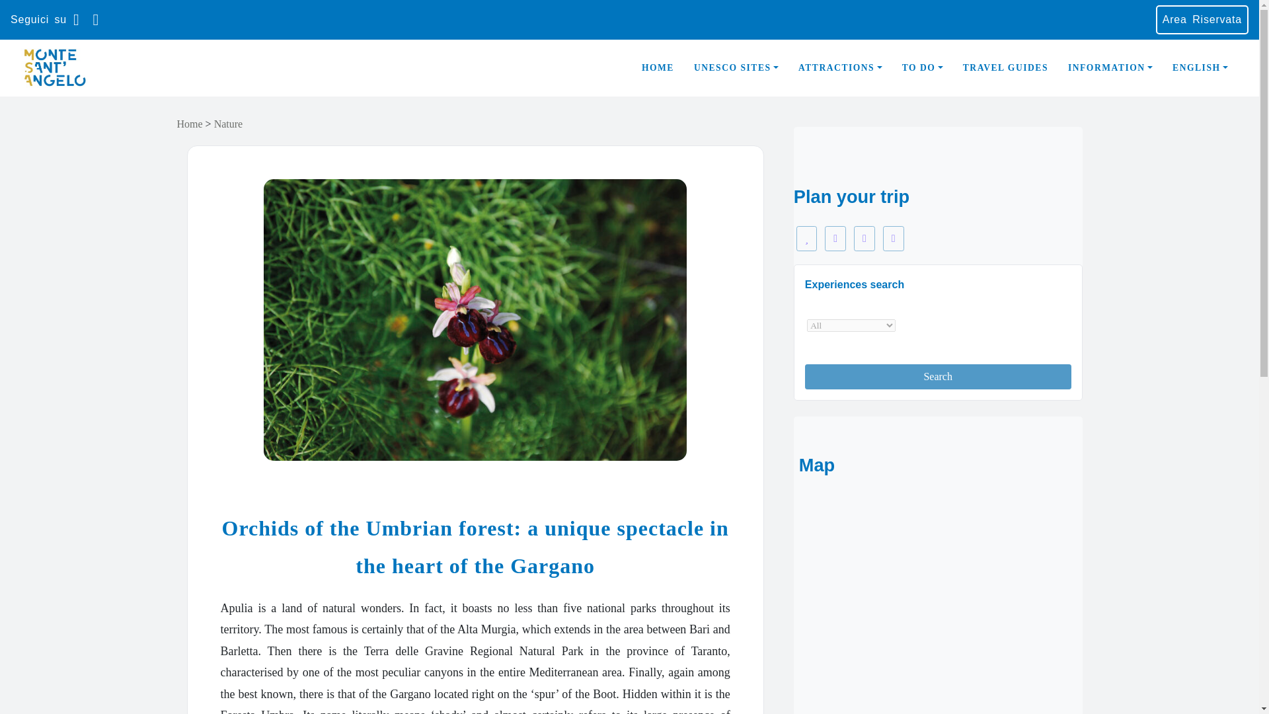  What do you see at coordinates (658, 68) in the screenshot?
I see `HOME` at bounding box center [658, 68].